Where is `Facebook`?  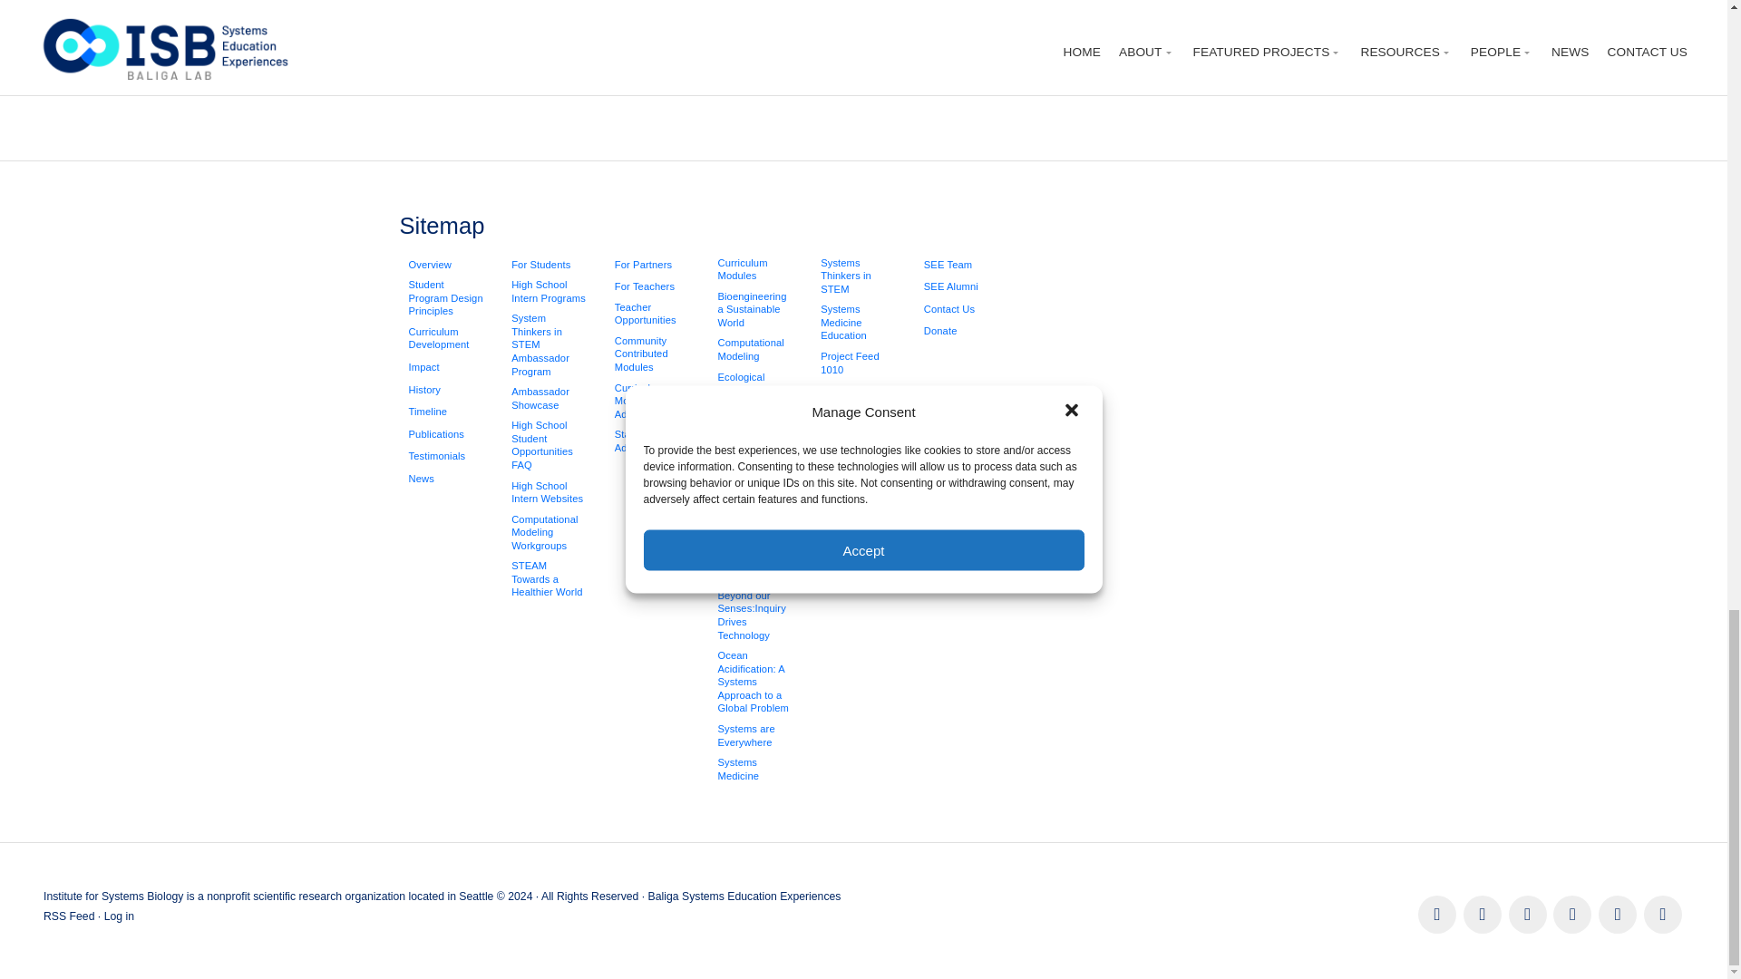 Facebook is located at coordinates (1436, 915).